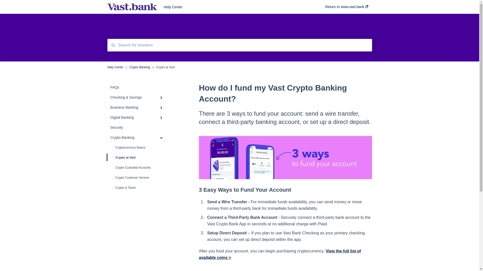 Image resolution: width=483 pixels, height=271 pixels. Describe the element at coordinates (137, 168) in the screenshot. I see `Crypto Custodial Accounts` at that location.